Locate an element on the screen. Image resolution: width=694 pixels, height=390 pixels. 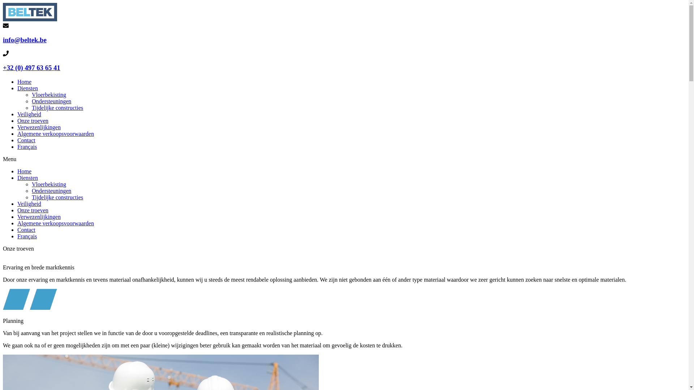
Onze troeven is located at coordinates (33, 210).